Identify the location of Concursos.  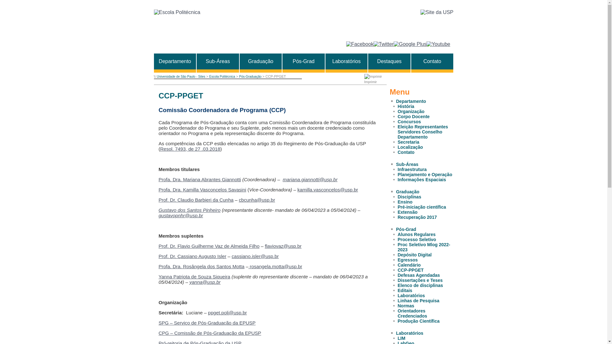
(409, 122).